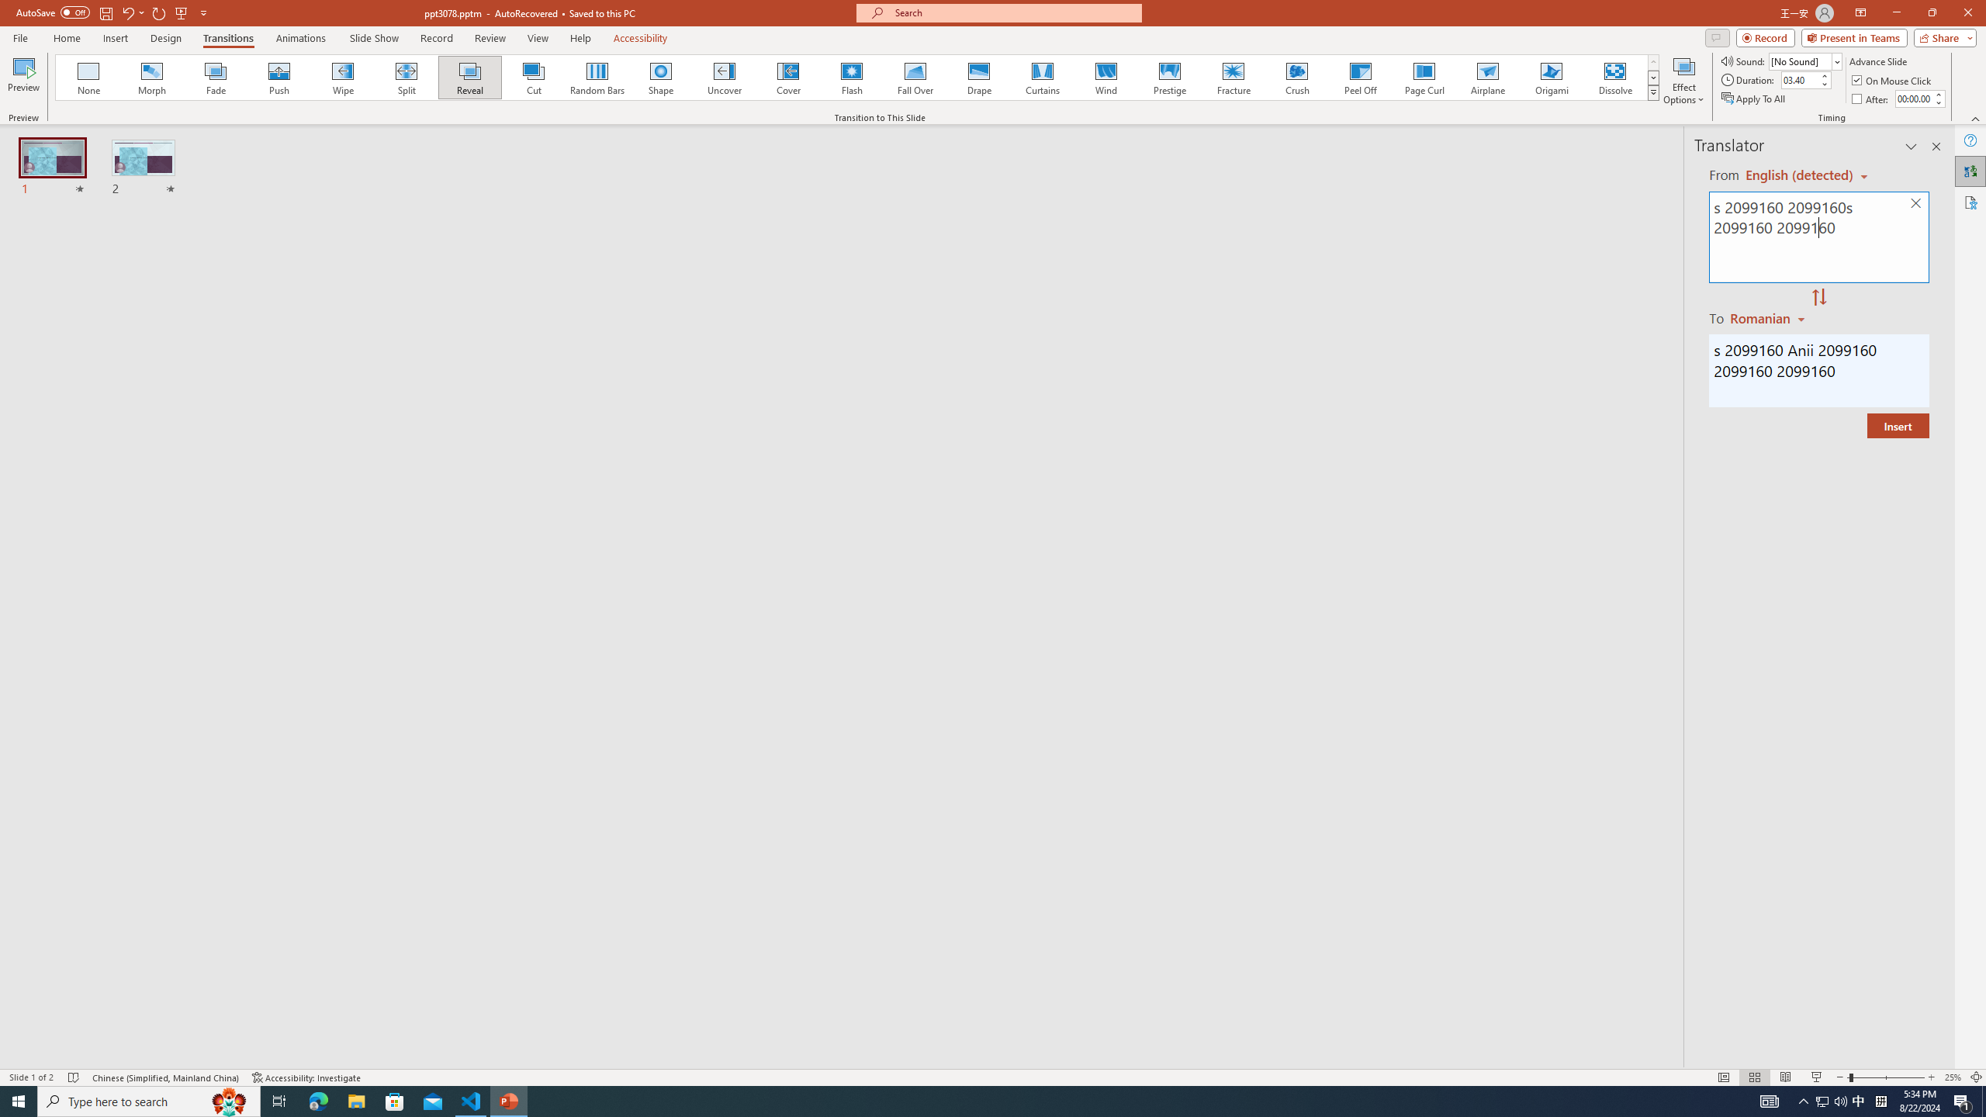 The image size is (1986, 1117). What do you see at coordinates (1683, 80) in the screenshot?
I see `Effect Options` at bounding box center [1683, 80].